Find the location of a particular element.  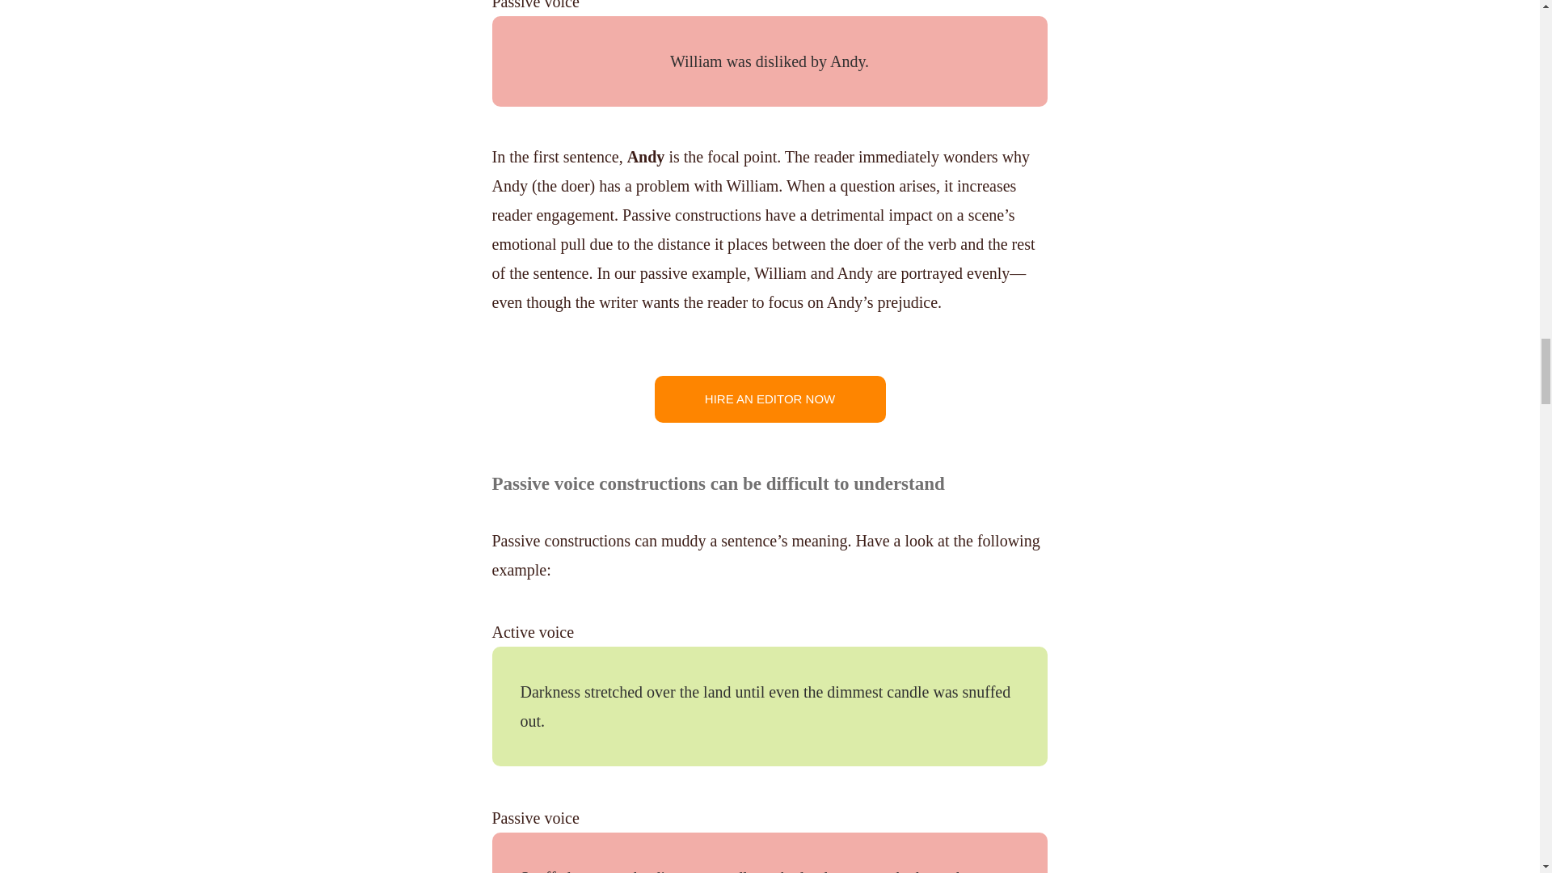

HIRE AN EDITOR NOW is located at coordinates (770, 399).